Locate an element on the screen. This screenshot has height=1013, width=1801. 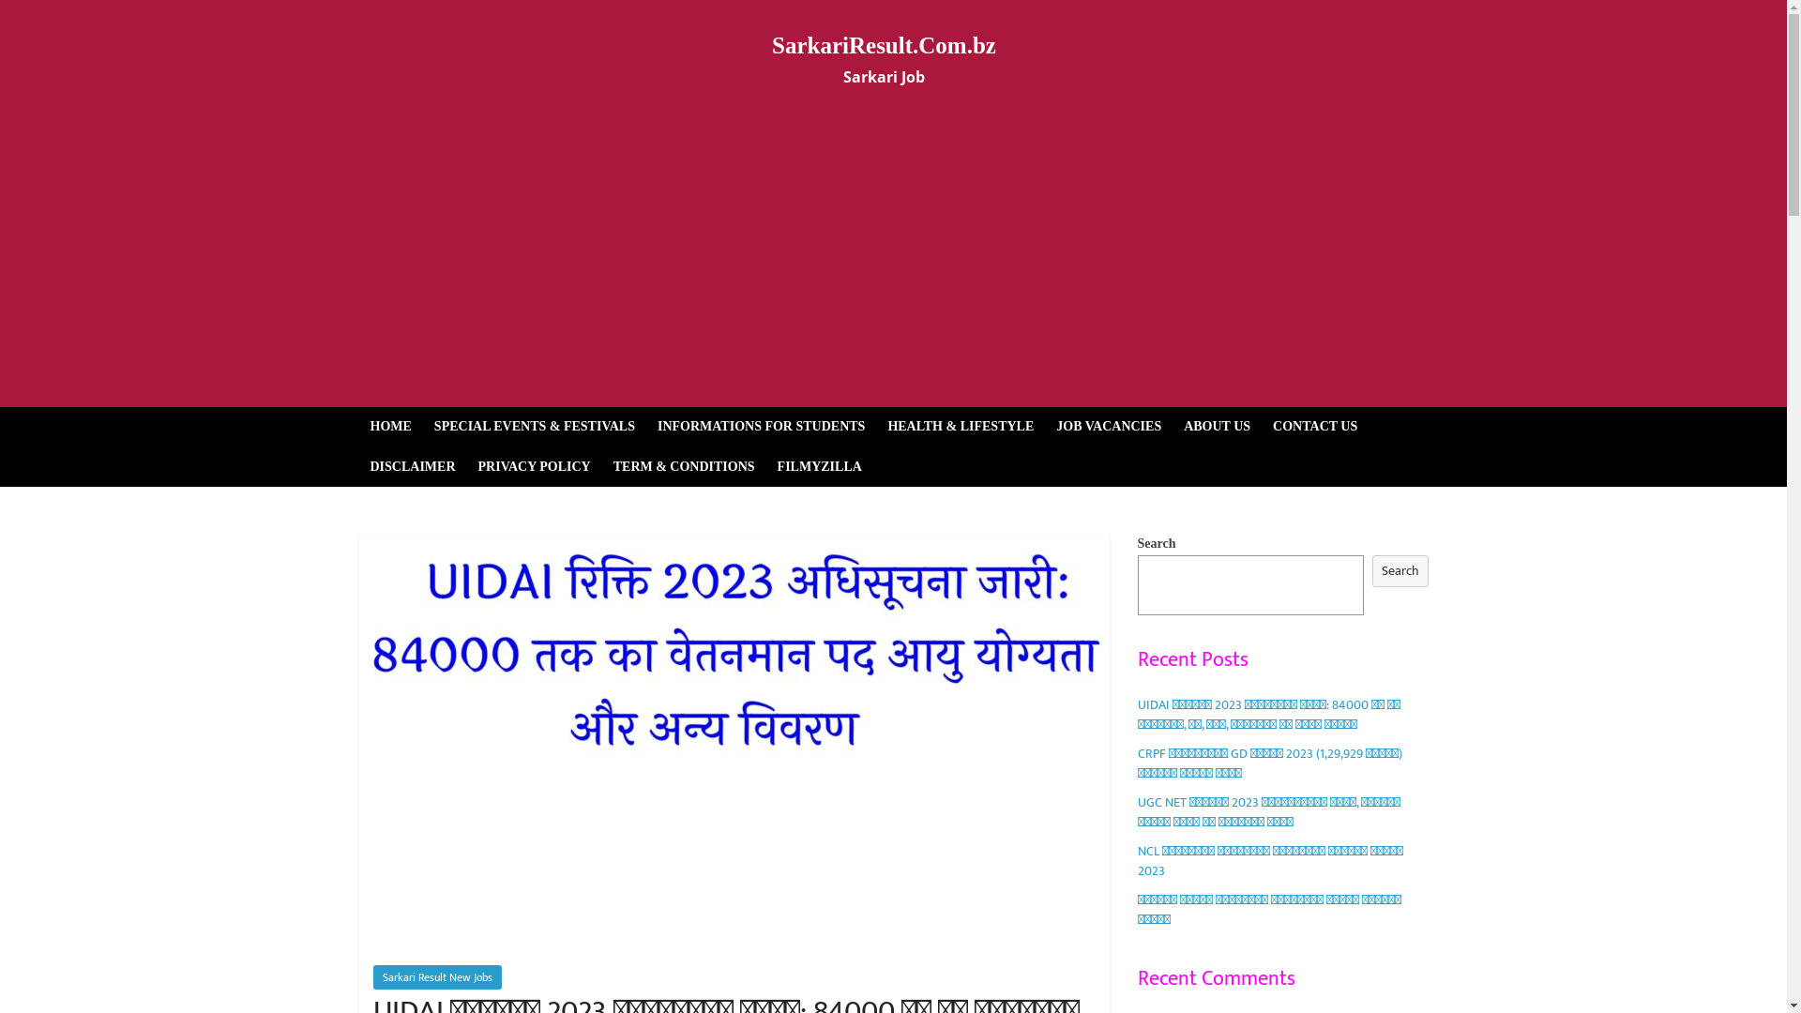
PRIVACY POLICY is located at coordinates (535, 467).